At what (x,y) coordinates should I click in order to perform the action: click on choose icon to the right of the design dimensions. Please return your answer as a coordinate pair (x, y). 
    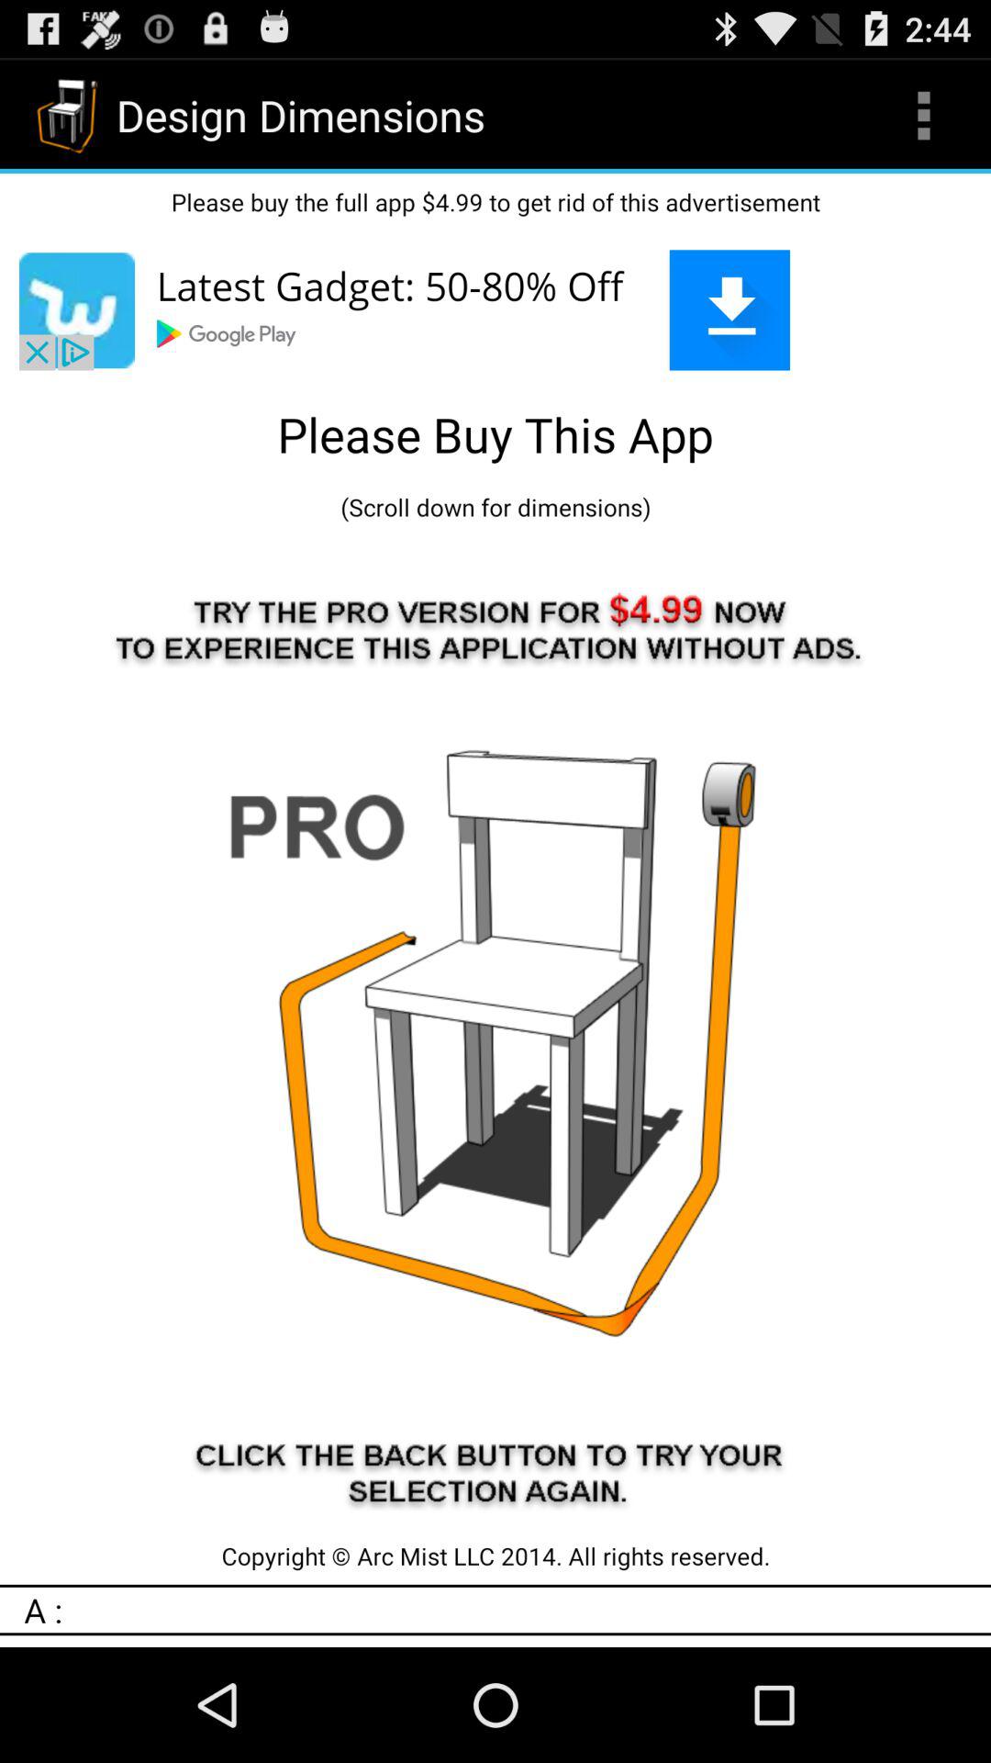
    Looking at the image, I should click on (923, 116).